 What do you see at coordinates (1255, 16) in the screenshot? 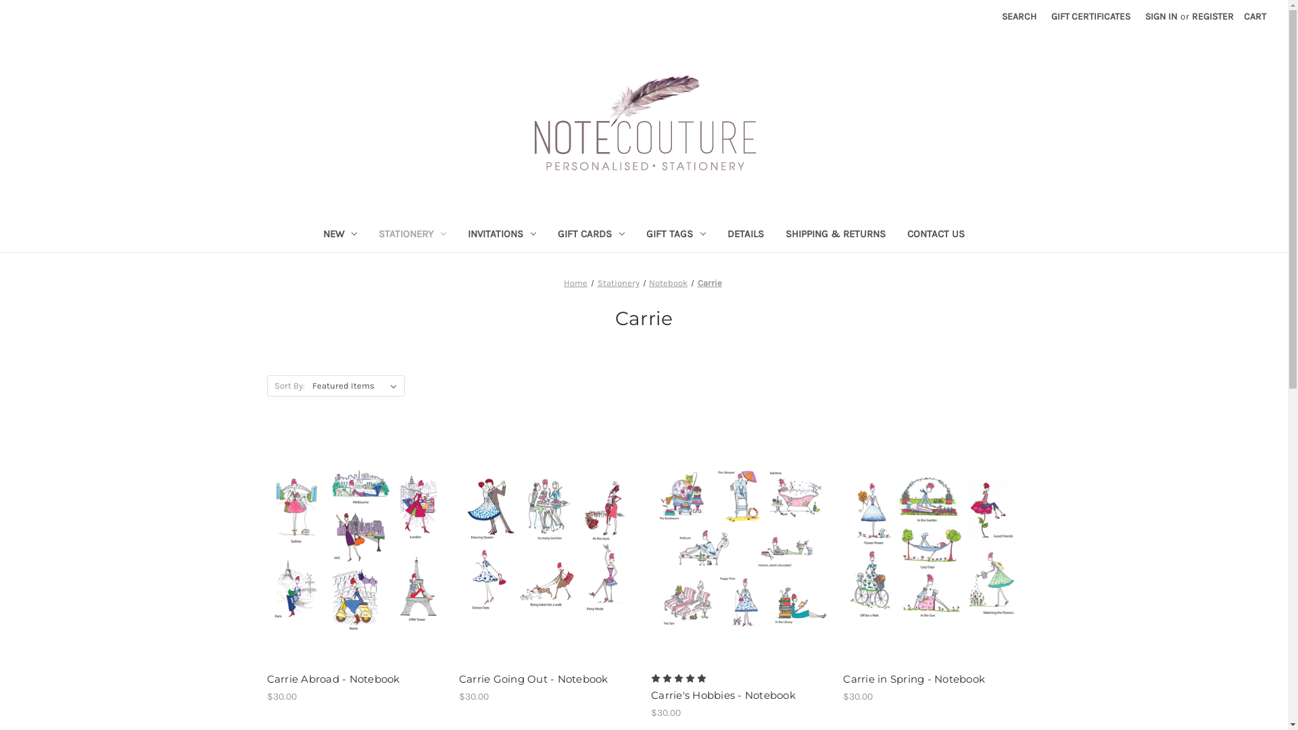
I see `CART` at bounding box center [1255, 16].